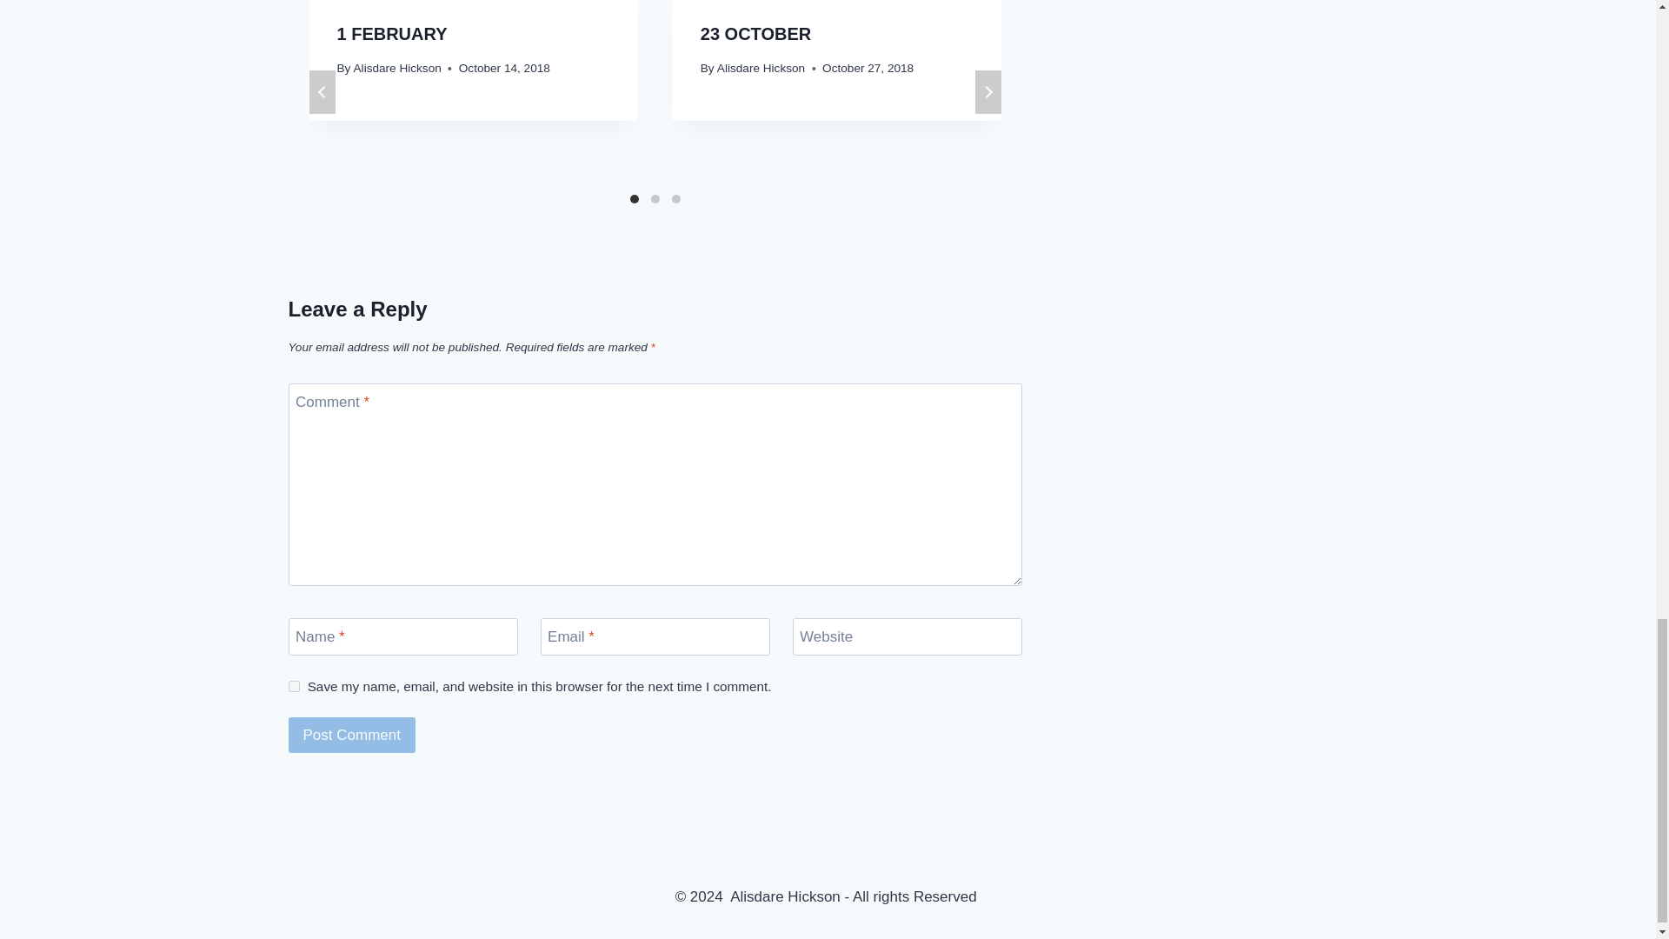  I want to click on Post Comment, so click(352, 736).